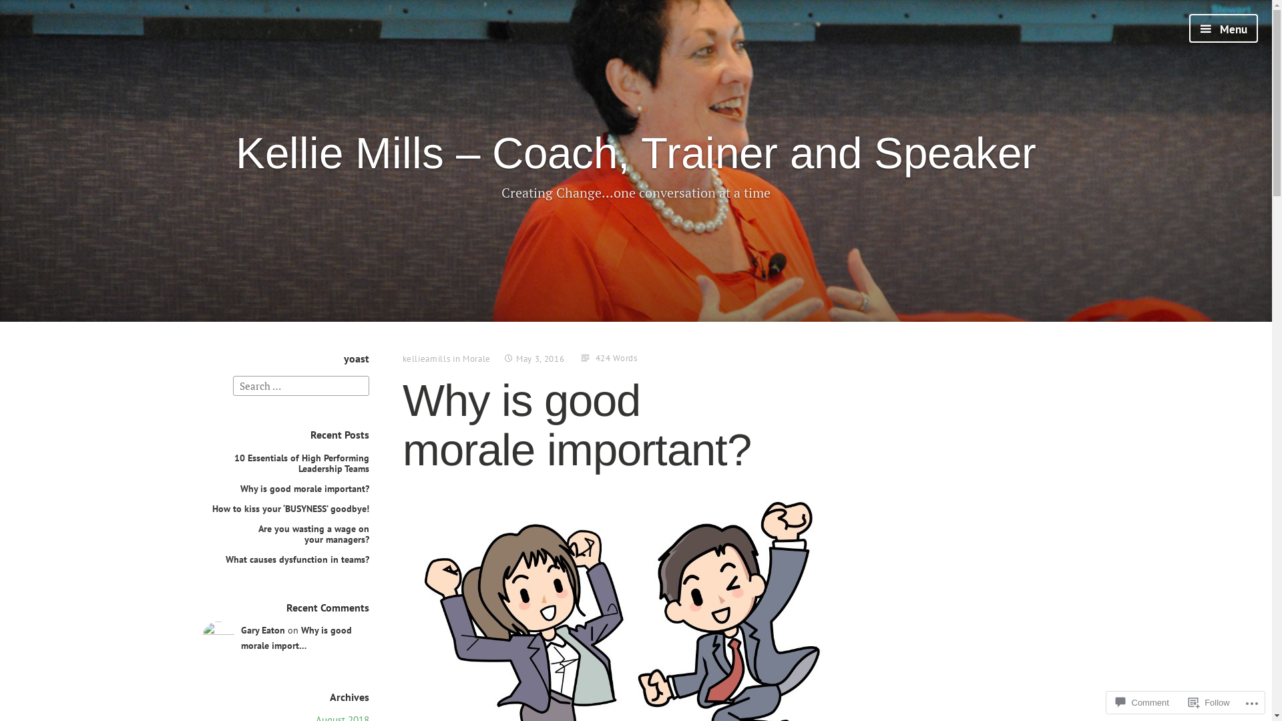 This screenshot has width=1282, height=721. What do you see at coordinates (304, 489) in the screenshot?
I see `Why is good morale important?` at bounding box center [304, 489].